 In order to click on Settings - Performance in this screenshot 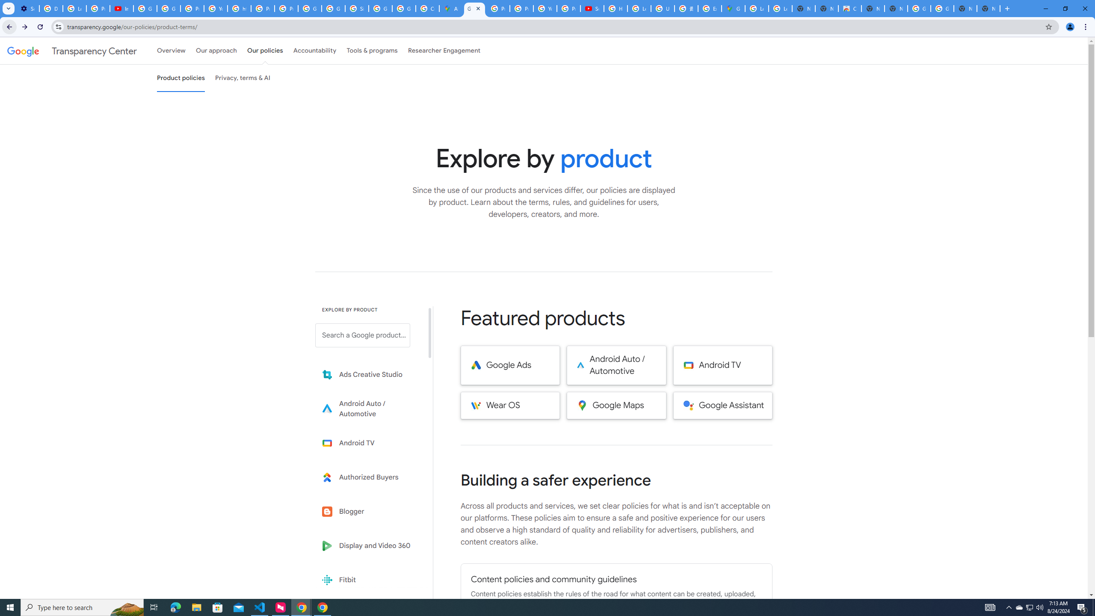, I will do `click(27, 9)`.